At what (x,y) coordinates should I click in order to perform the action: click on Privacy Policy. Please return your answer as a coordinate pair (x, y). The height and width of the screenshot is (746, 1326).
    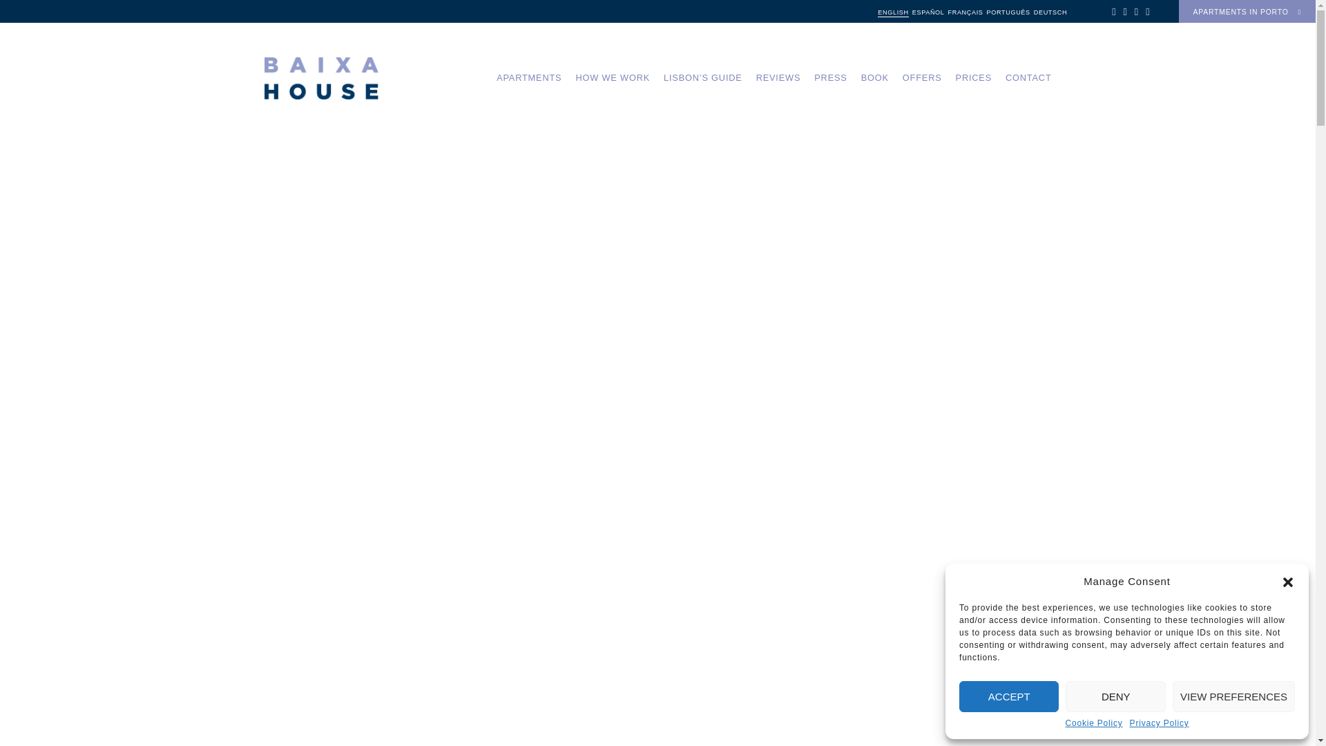
    Looking at the image, I should click on (1159, 724).